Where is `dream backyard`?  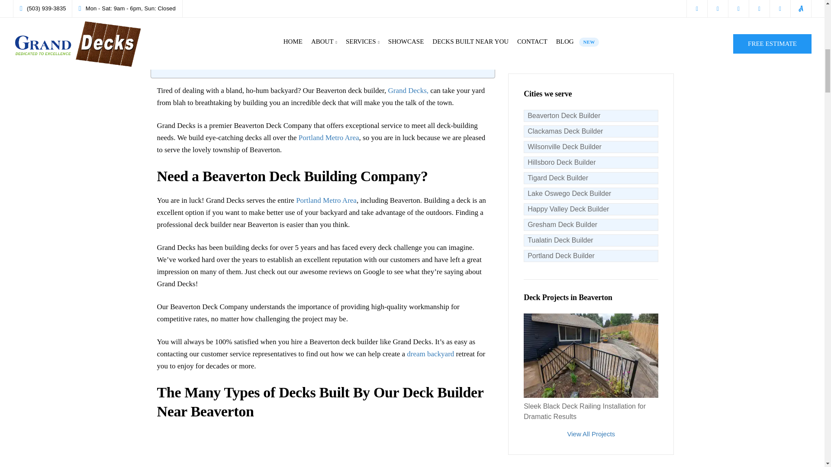 dream backyard is located at coordinates (430, 354).